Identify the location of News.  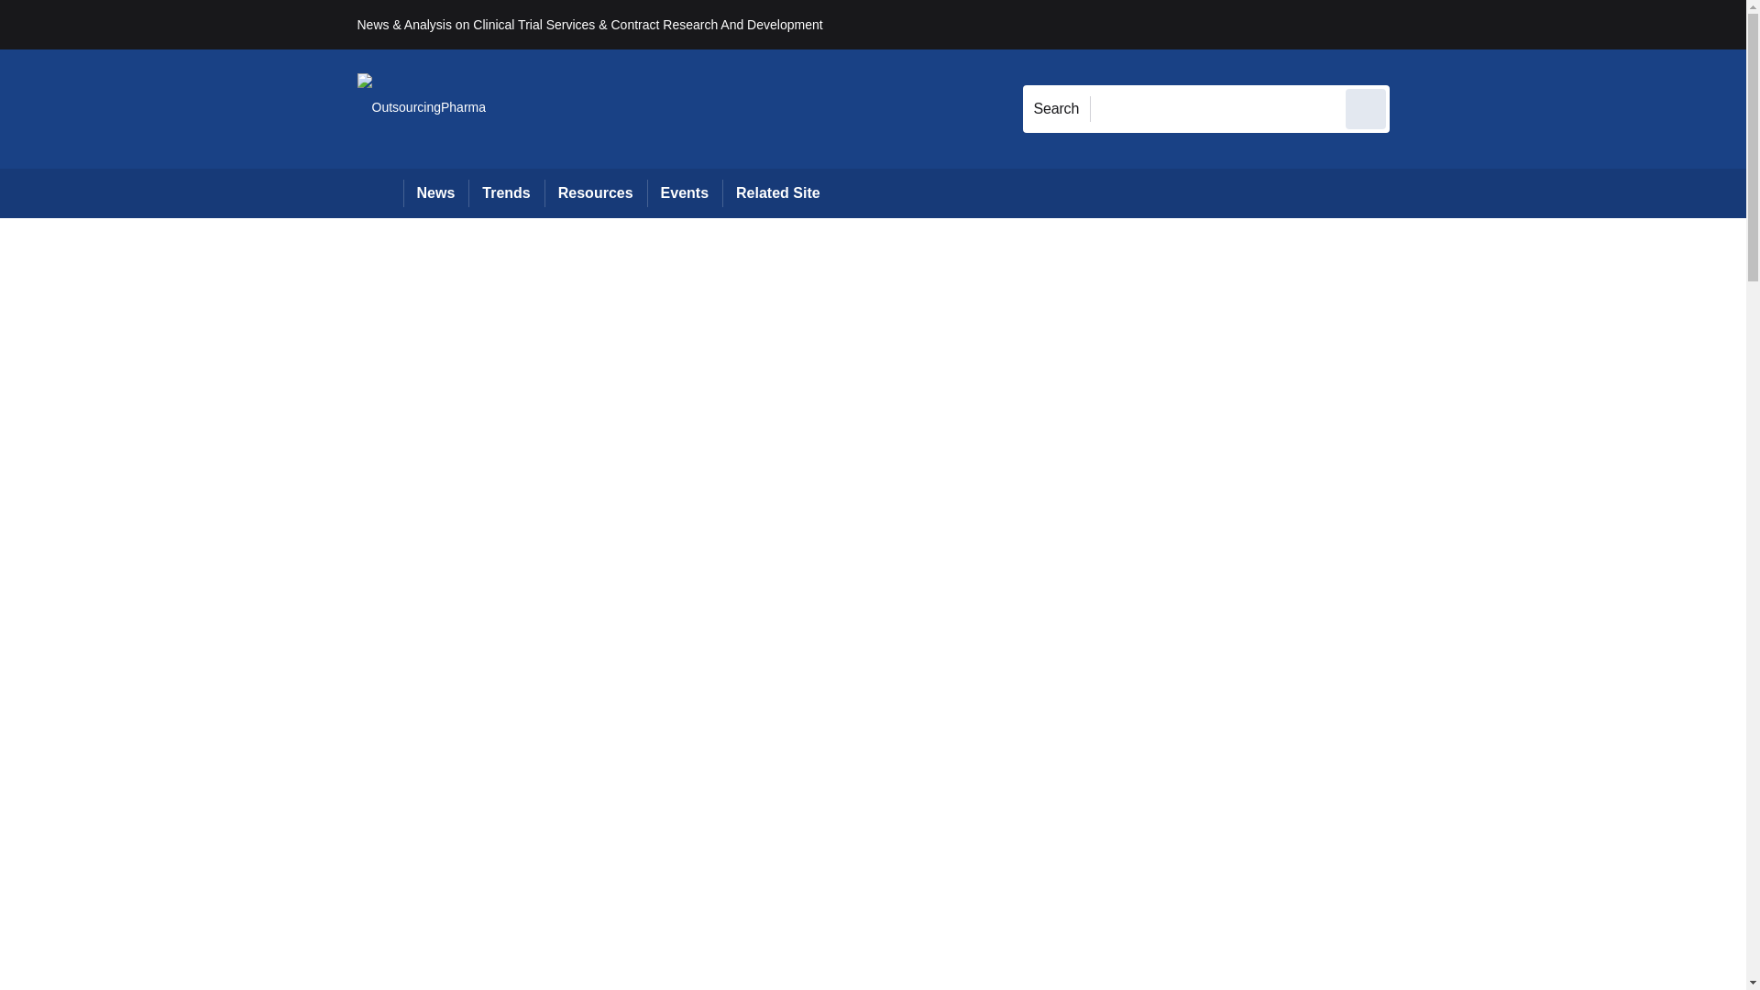
(436, 192).